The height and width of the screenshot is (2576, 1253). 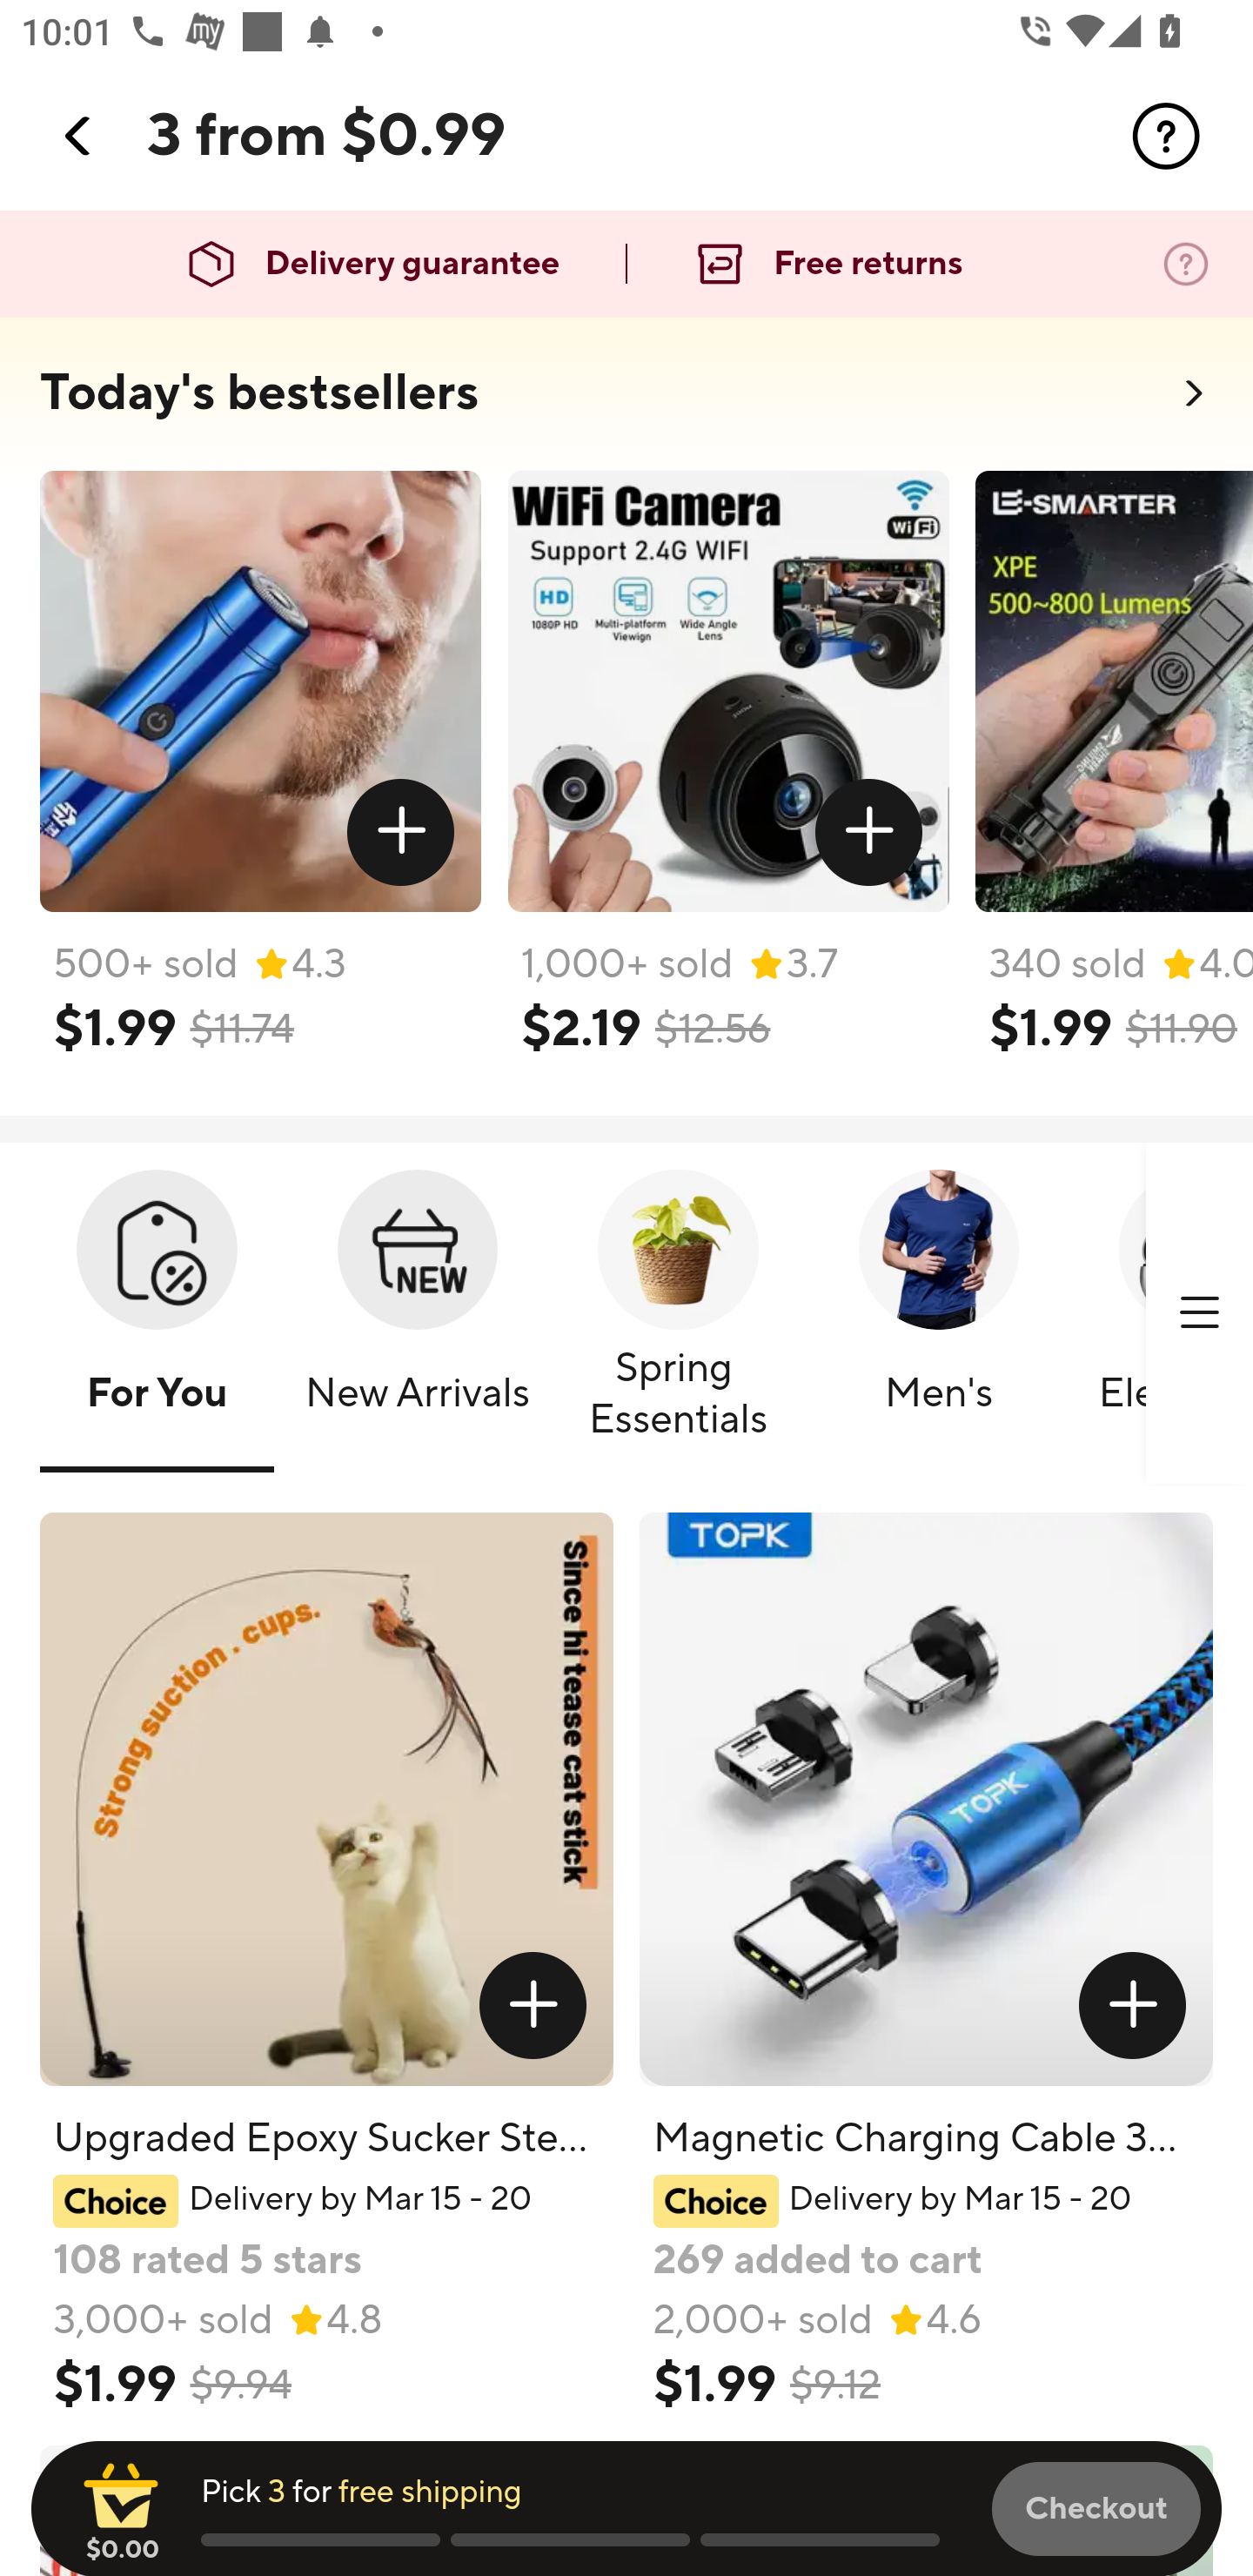 What do you see at coordinates (679, 1315) in the screenshot?
I see `200x200.png_ Spring Essentials` at bounding box center [679, 1315].